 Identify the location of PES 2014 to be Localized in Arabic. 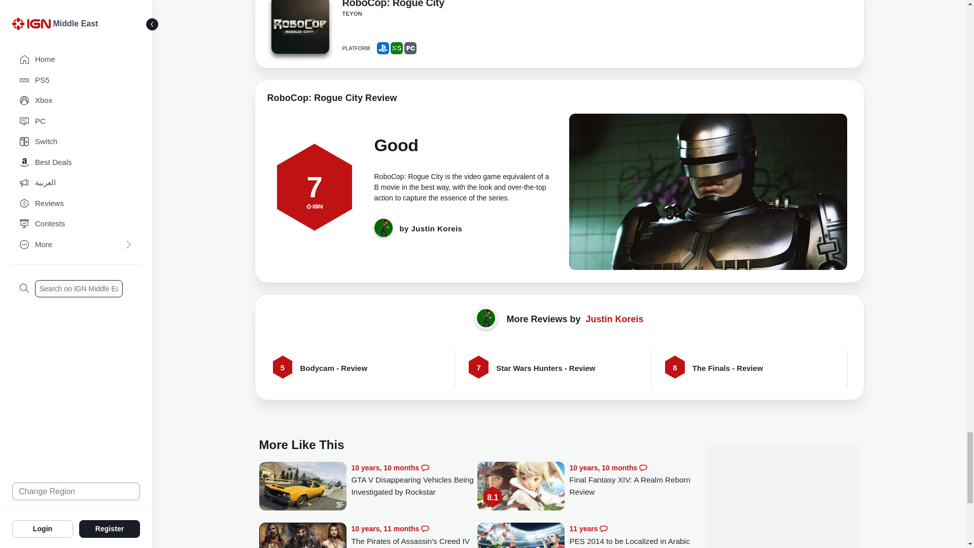
(520, 535).